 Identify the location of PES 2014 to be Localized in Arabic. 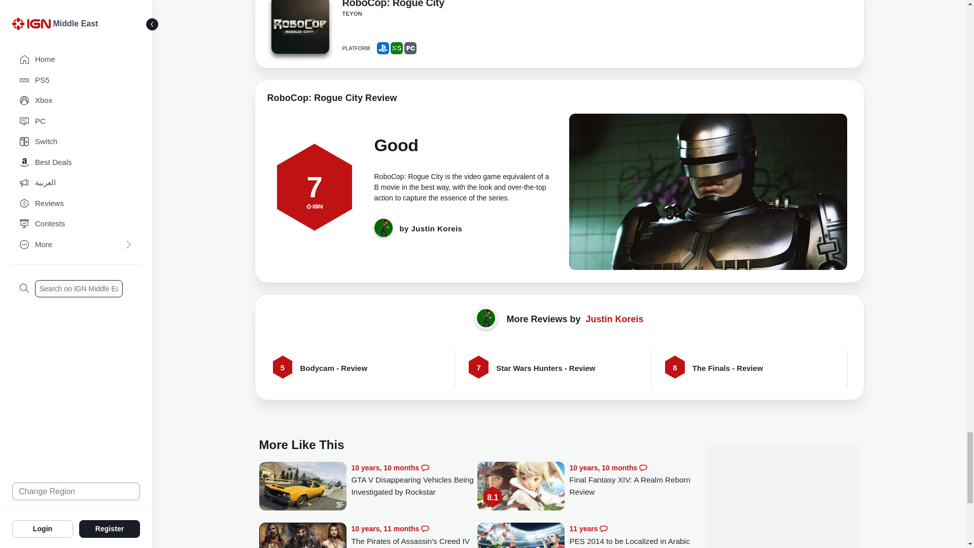
(520, 535).